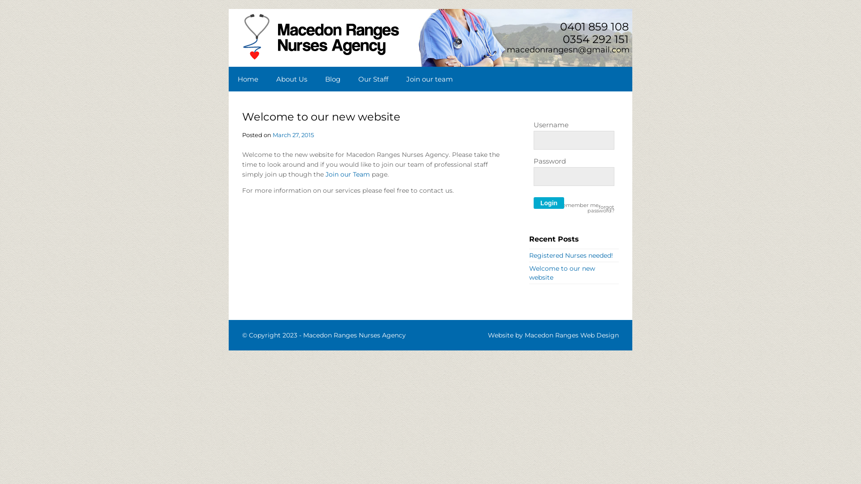 This screenshot has width=861, height=484. I want to click on Join our team, so click(430, 79).